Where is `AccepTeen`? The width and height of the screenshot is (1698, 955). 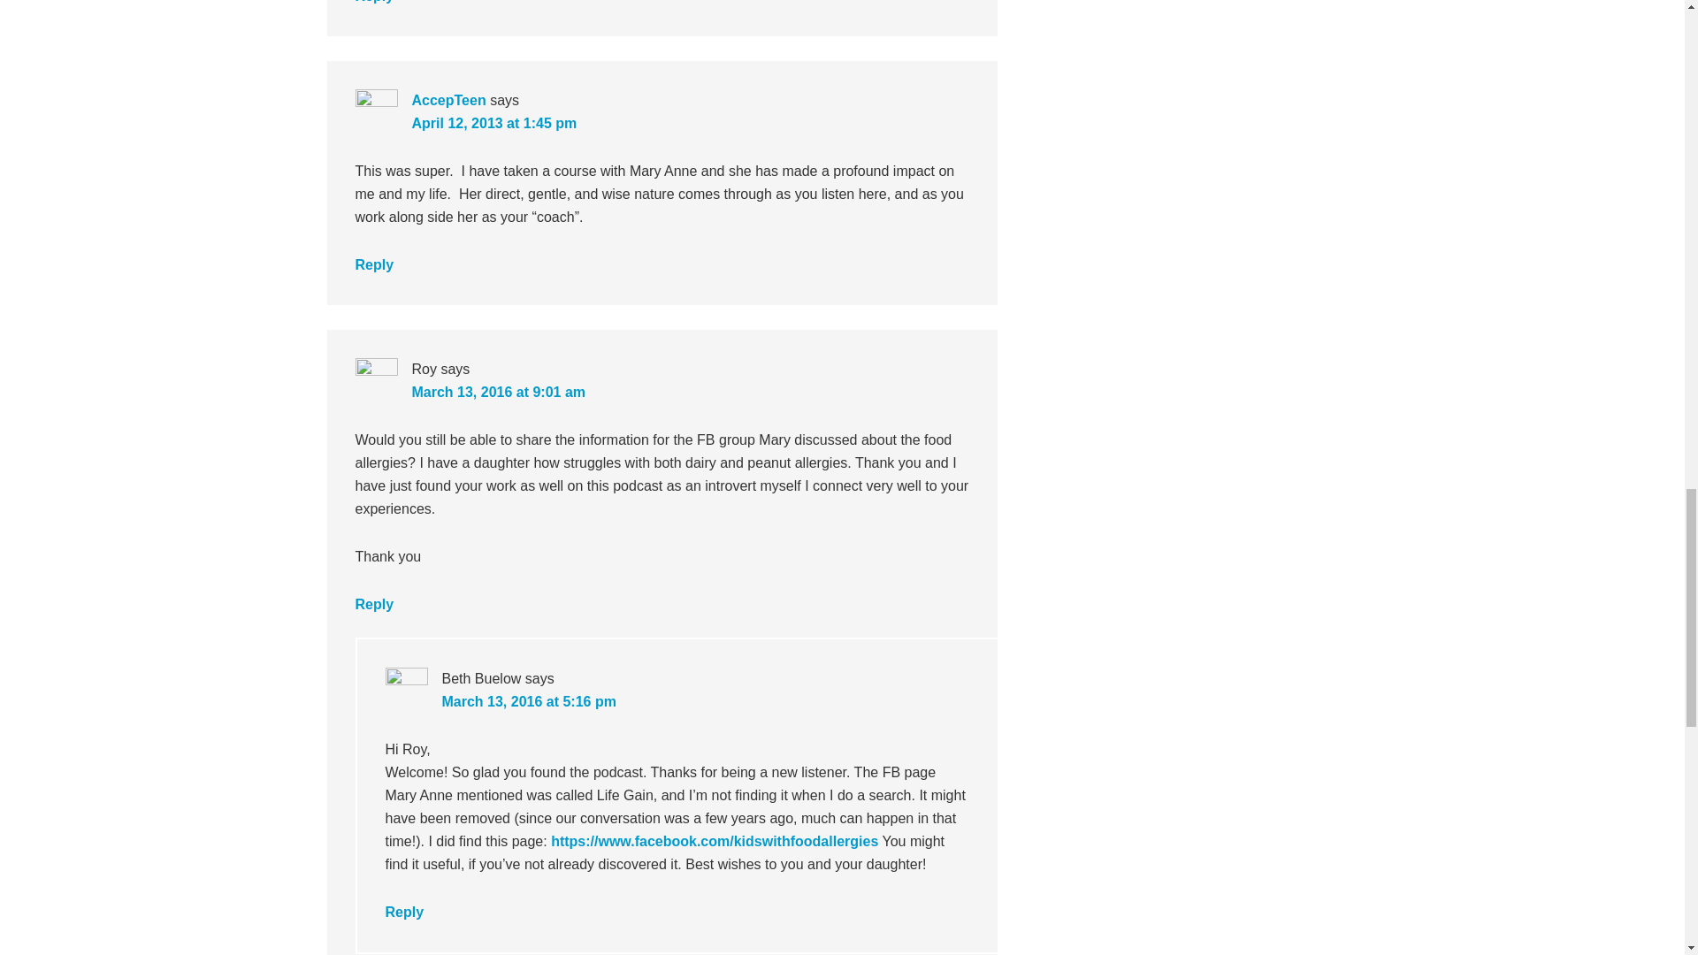
AccepTeen is located at coordinates (449, 100).